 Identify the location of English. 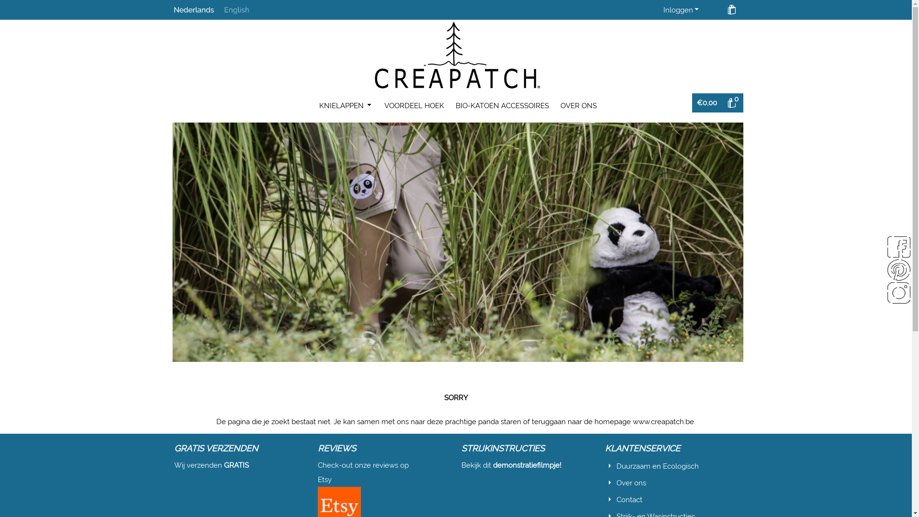
(244, 10).